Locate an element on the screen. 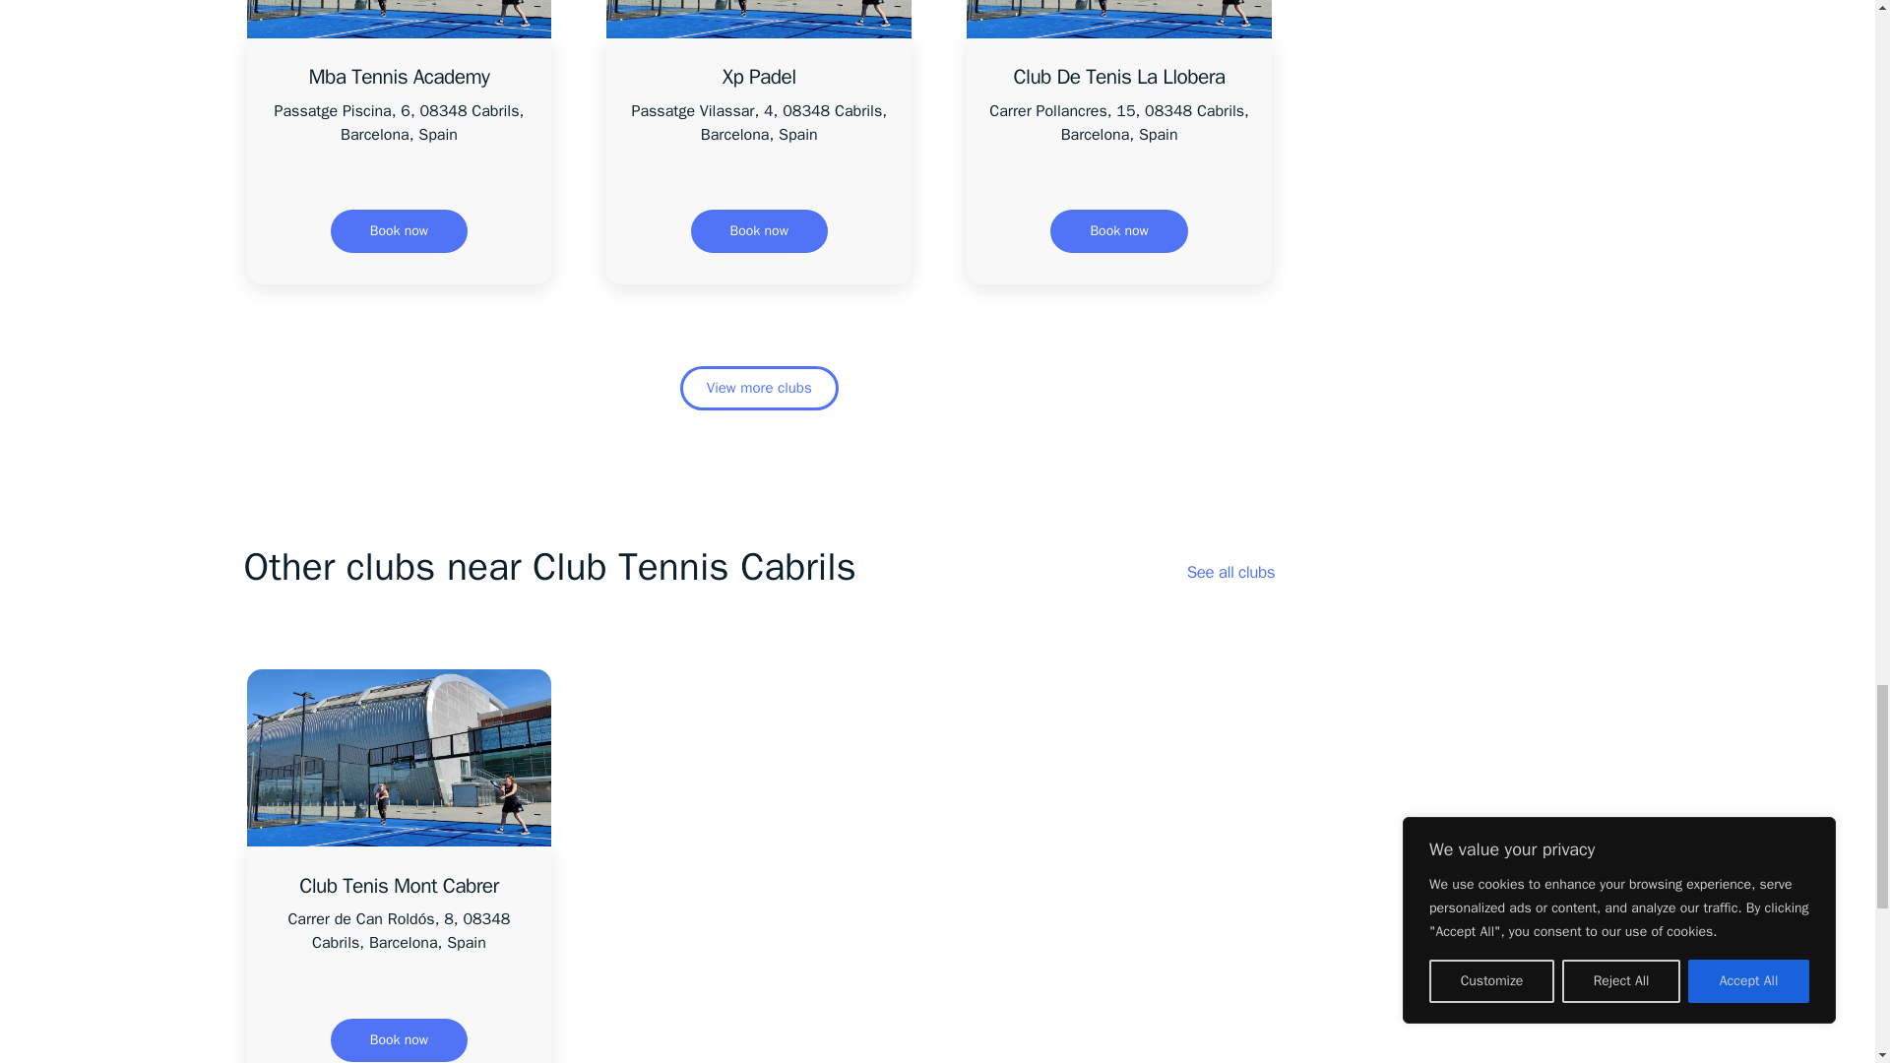  Book now is located at coordinates (399, 230).